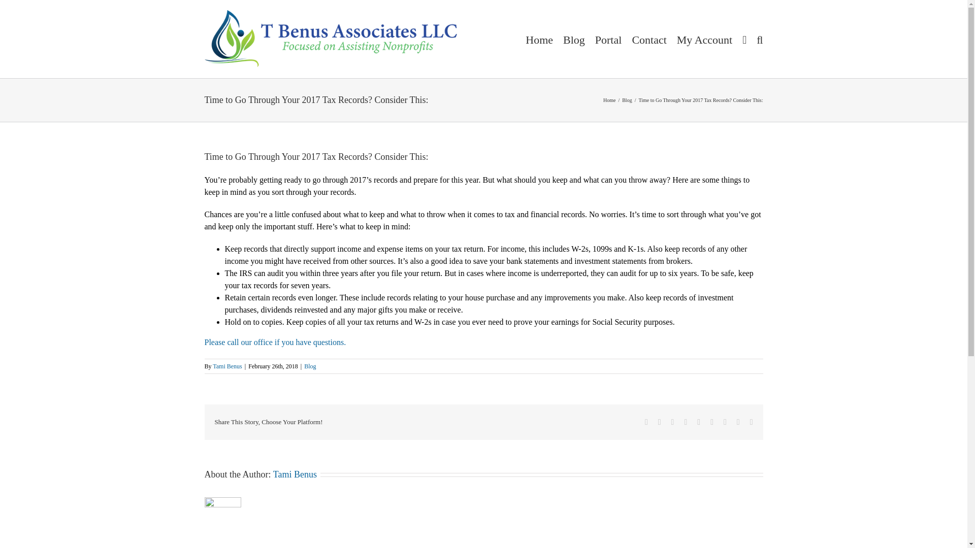 Image resolution: width=975 pixels, height=548 pixels. I want to click on Please call our office if you have questions., so click(275, 342).